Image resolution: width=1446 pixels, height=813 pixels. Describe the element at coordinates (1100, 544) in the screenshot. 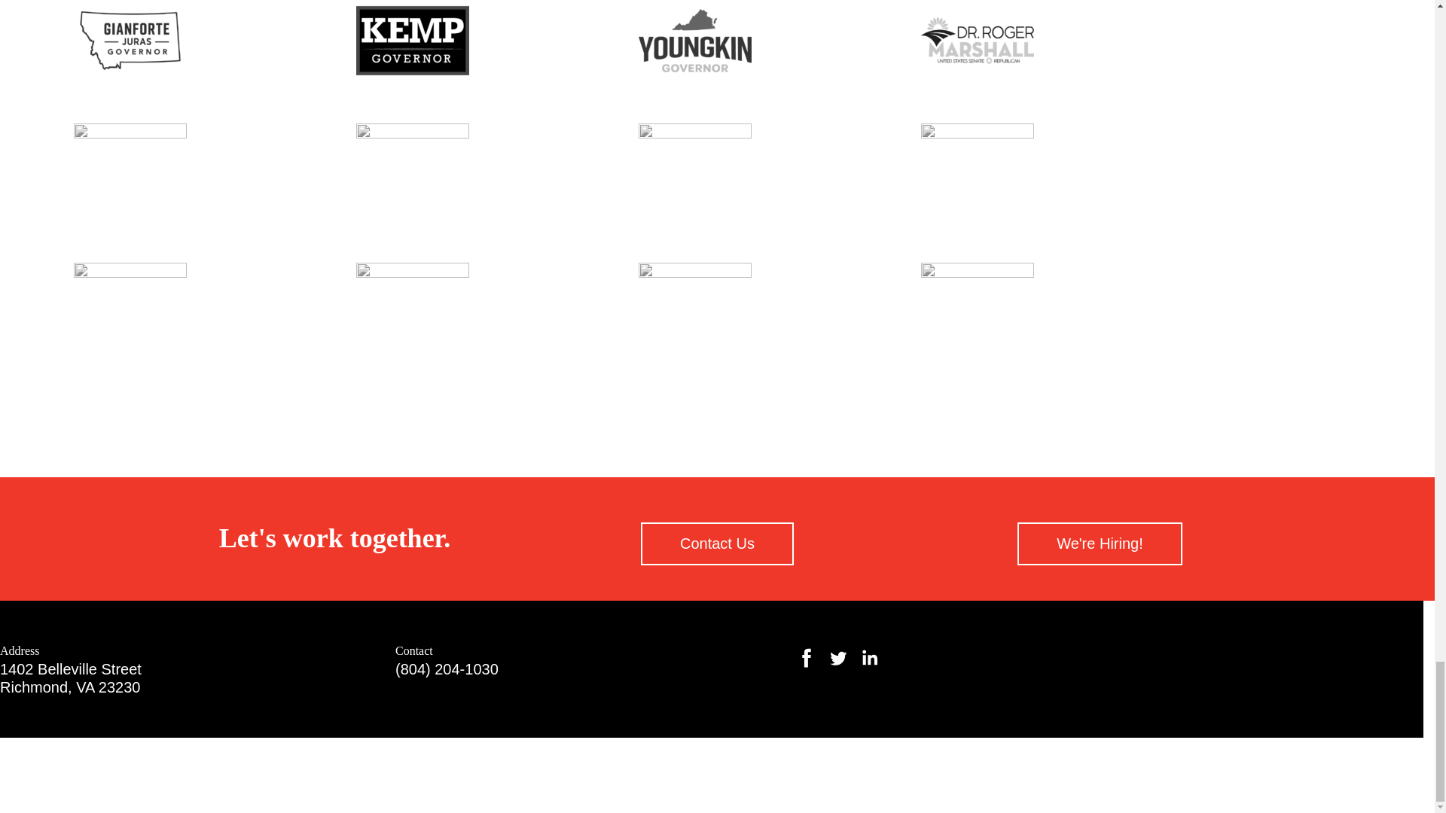

I see `We're Hiring!` at that location.